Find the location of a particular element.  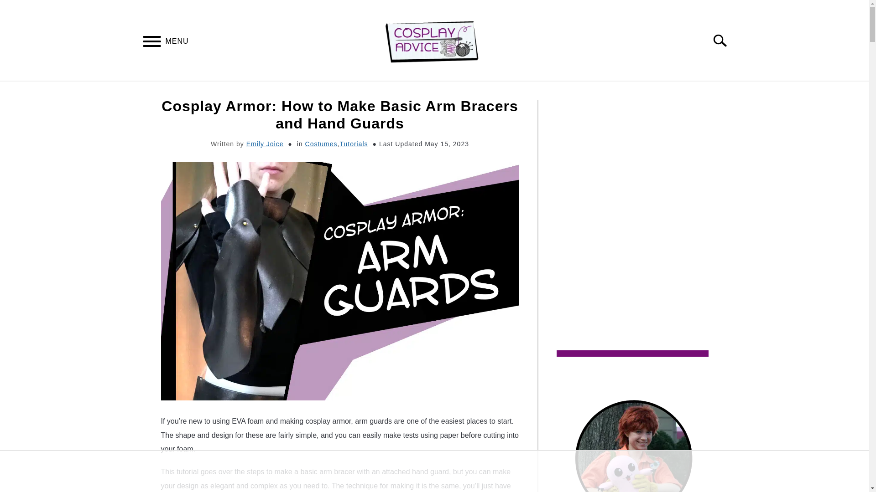

Search is located at coordinates (724, 41).